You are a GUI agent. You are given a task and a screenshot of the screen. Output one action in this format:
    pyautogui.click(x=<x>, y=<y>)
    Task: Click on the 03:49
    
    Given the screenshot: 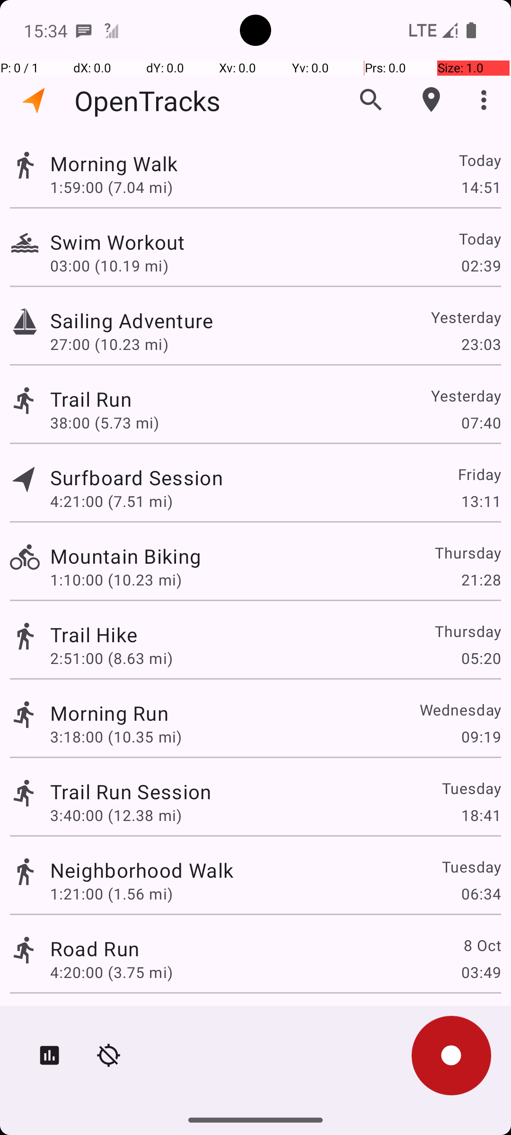 What is the action you would take?
    pyautogui.click(x=481, y=972)
    